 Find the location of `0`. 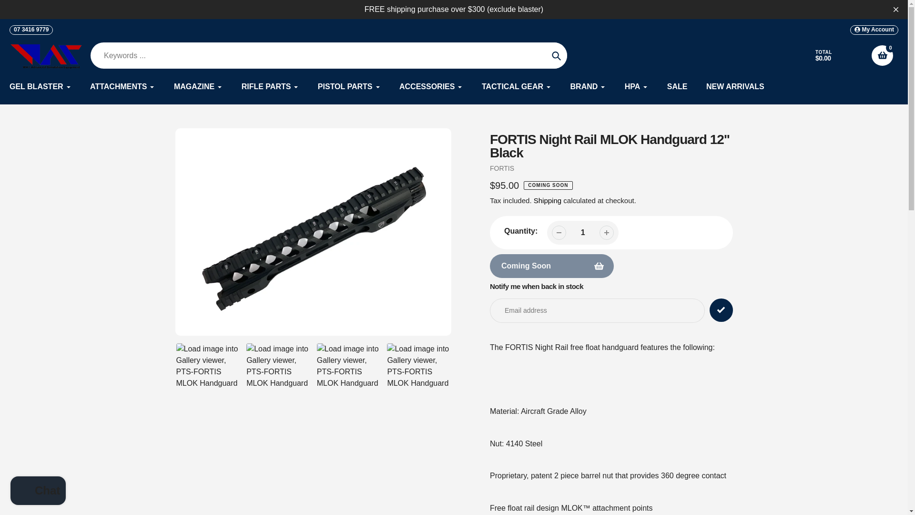

0 is located at coordinates (882, 55).